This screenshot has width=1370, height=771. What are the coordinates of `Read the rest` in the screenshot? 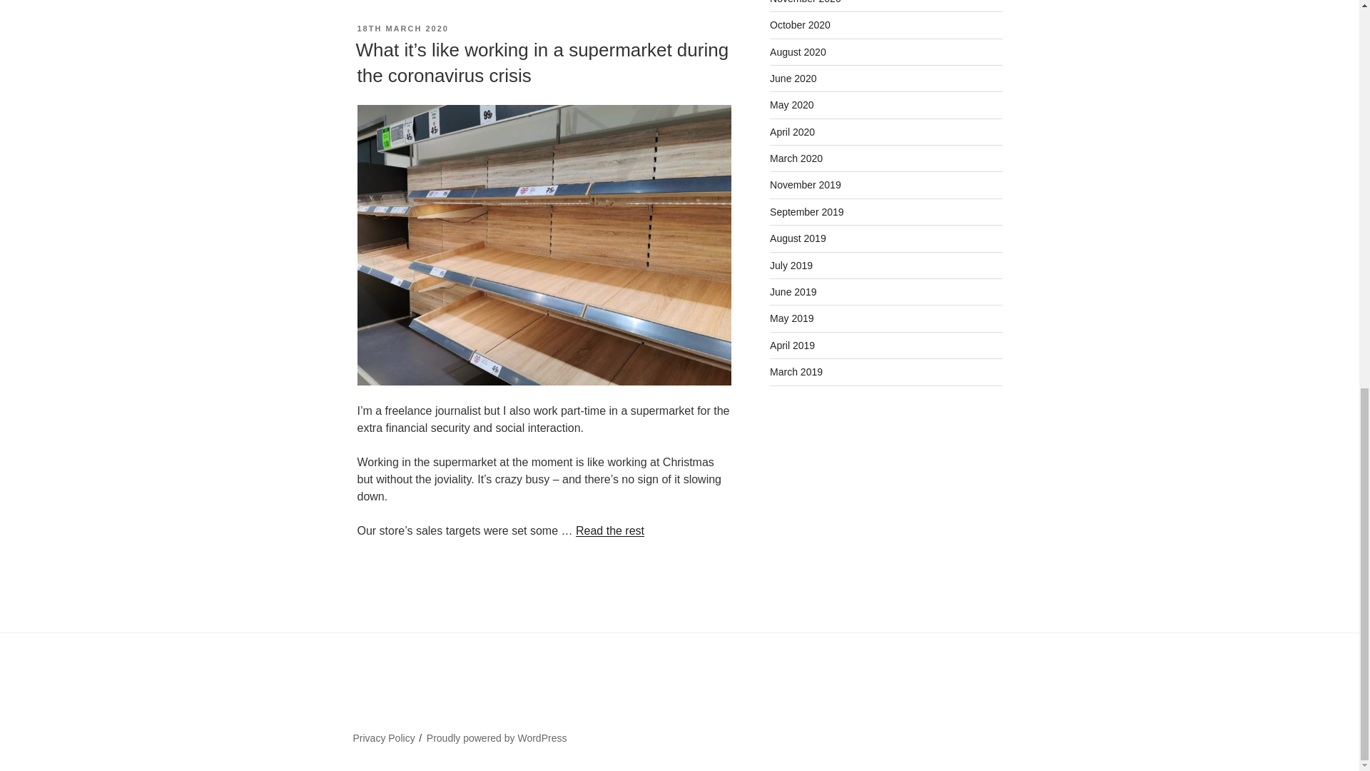 It's located at (609, 530).